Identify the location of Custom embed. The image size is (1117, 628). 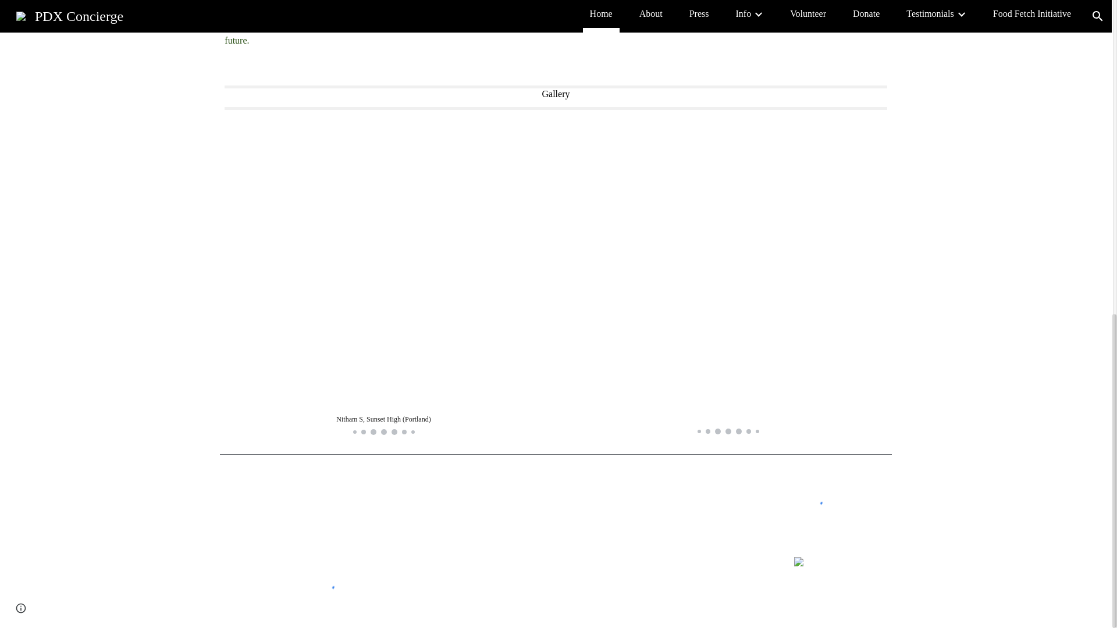
(813, 501).